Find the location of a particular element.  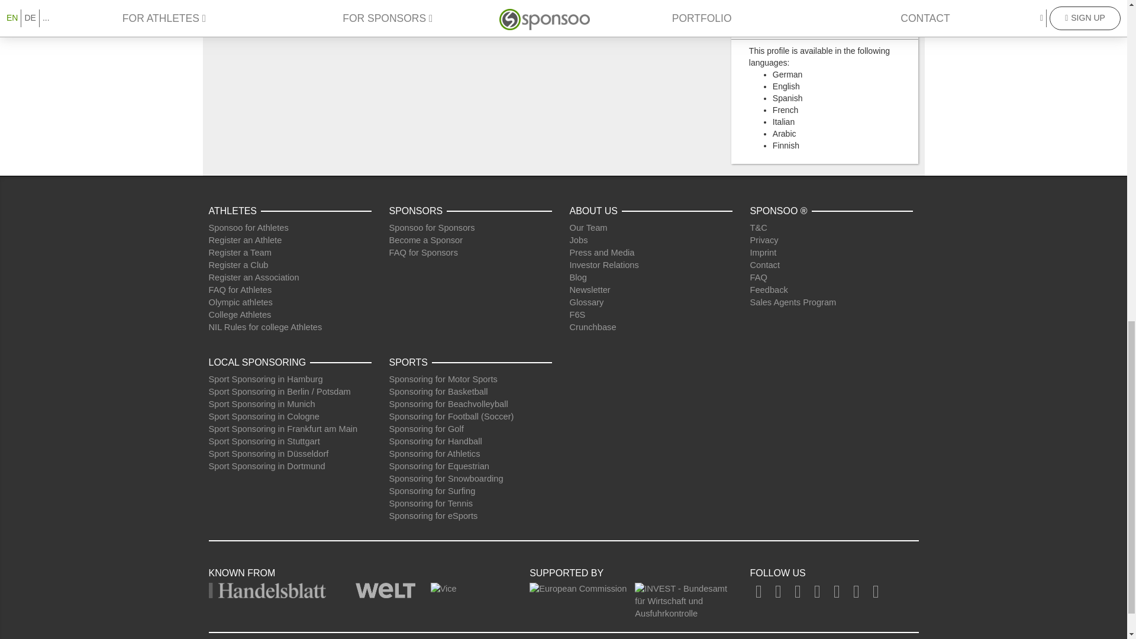

Spanish is located at coordinates (788, 98).